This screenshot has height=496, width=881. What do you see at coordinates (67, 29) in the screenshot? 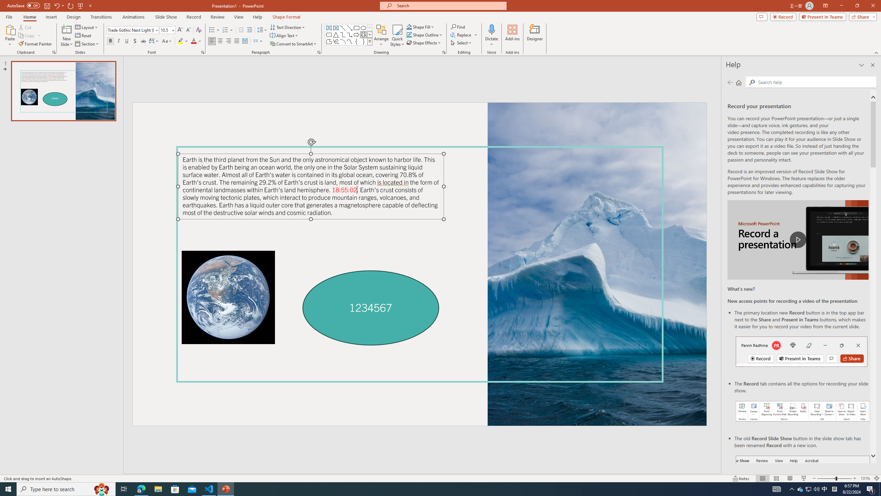
I see `New Slide` at bounding box center [67, 29].